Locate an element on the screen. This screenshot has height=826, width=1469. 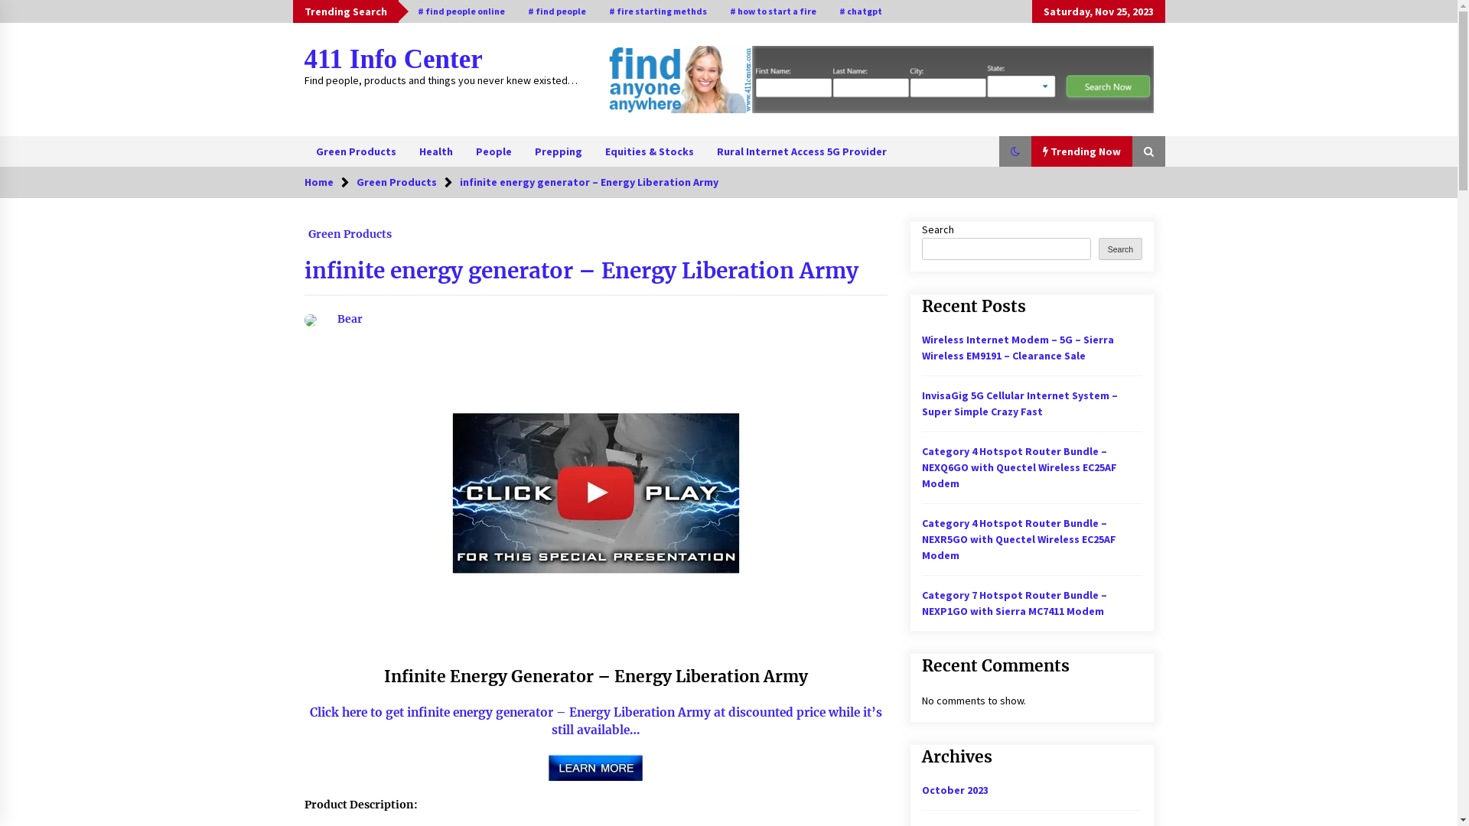
# fire starting methds is located at coordinates (657, 11).